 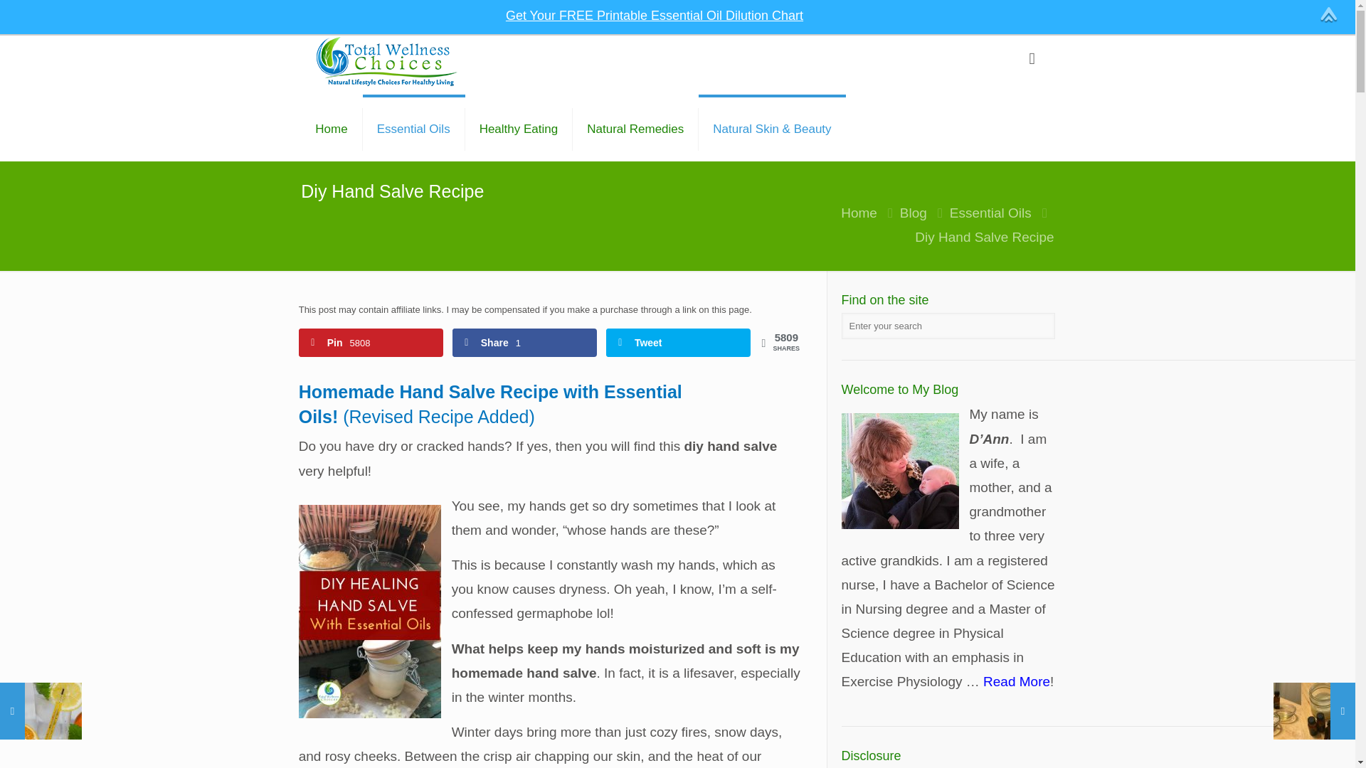 I want to click on Total Wellness Choices, so click(x=386, y=61).